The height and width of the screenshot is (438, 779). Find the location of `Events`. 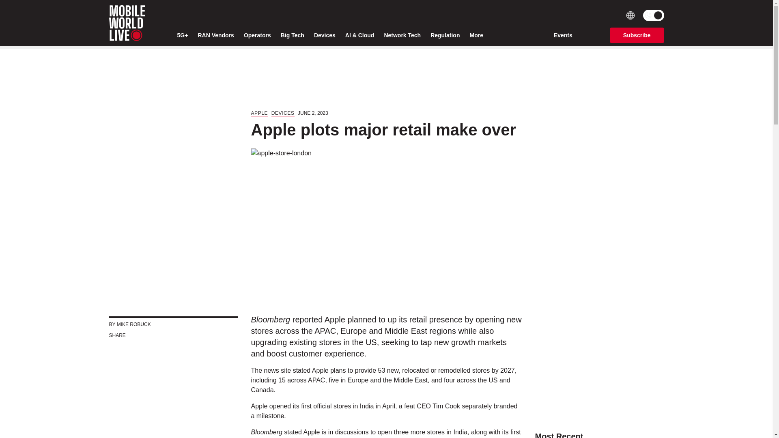

Events is located at coordinates (563, 35).